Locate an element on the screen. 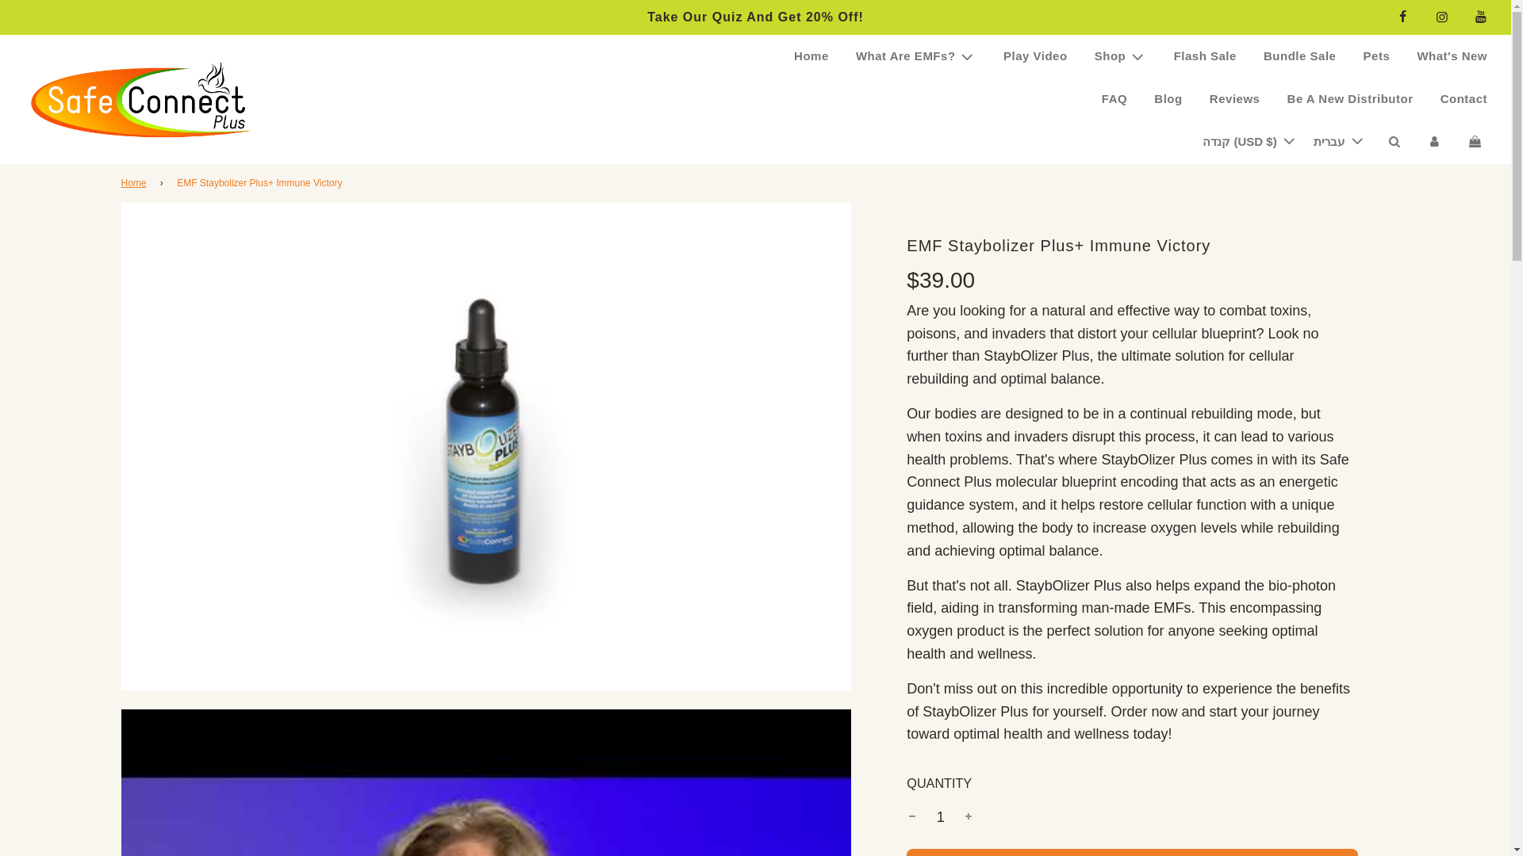 Image resolution: width=1523 pixels, height=856 pixels. Log in is located at coordinates (1434, 142).